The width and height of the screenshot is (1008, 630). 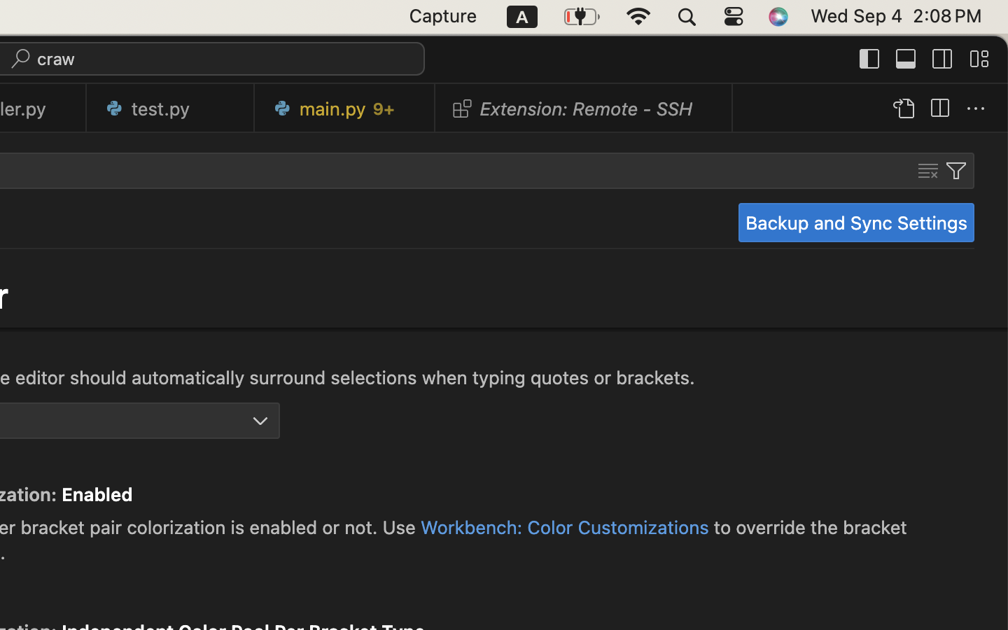 I want to click on craw, so click(x=57, y=59).